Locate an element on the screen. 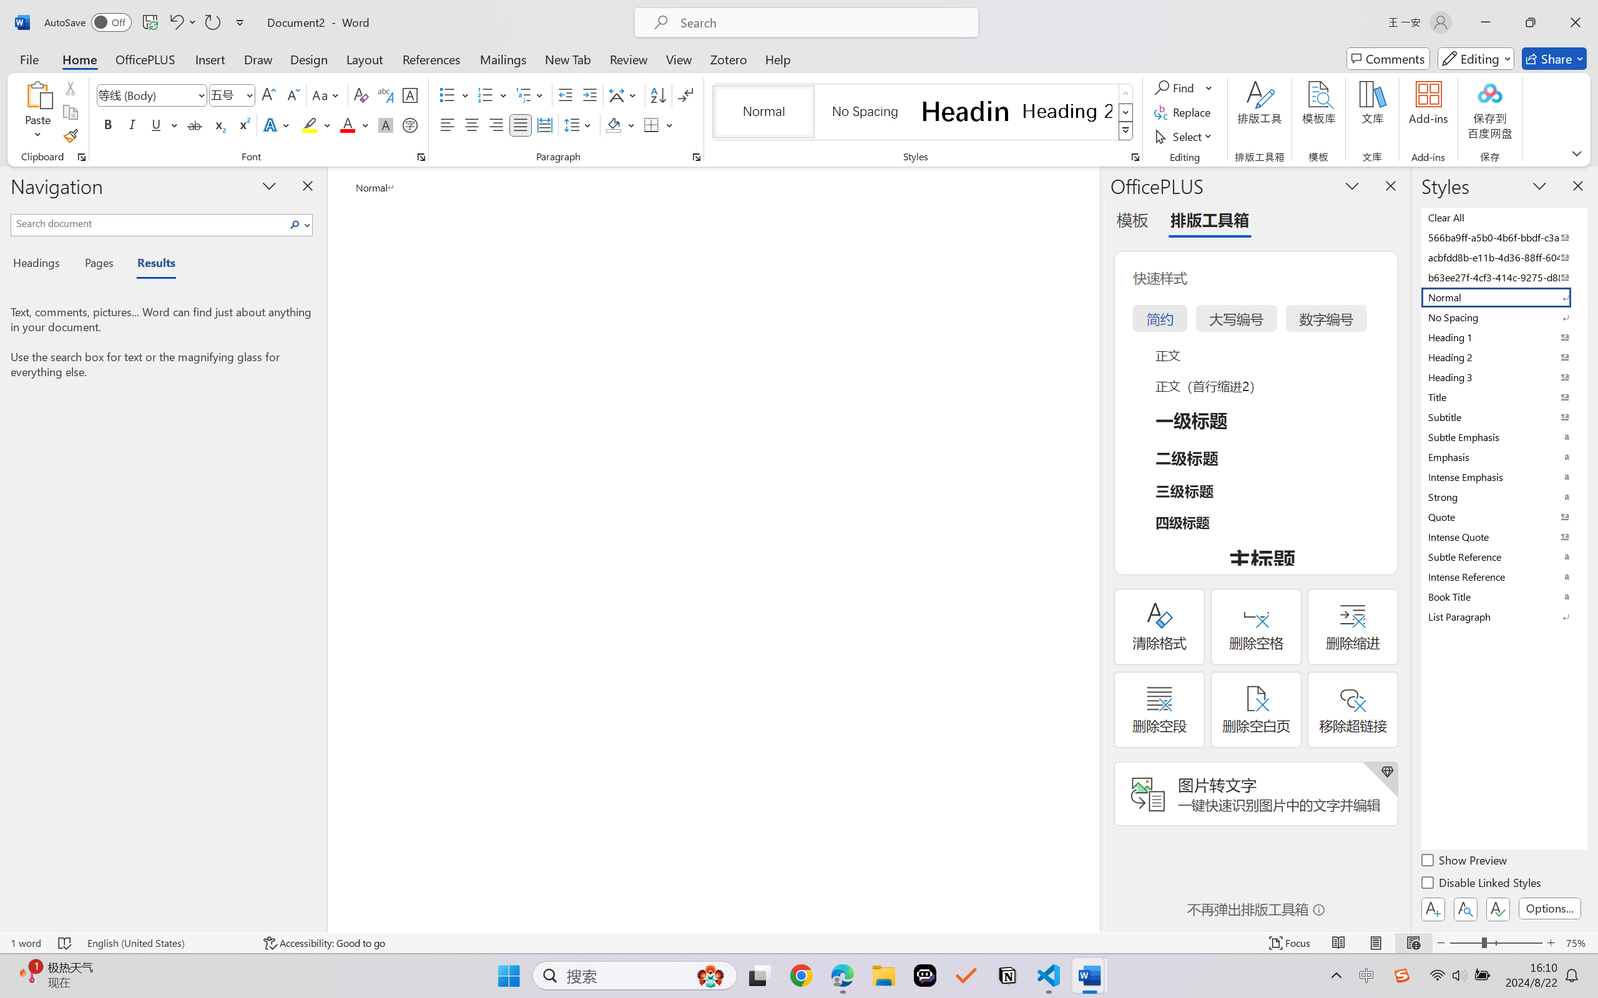 This screenshot has height=998, width=1598. OfficePLUS is located at coordinates (145, 59).